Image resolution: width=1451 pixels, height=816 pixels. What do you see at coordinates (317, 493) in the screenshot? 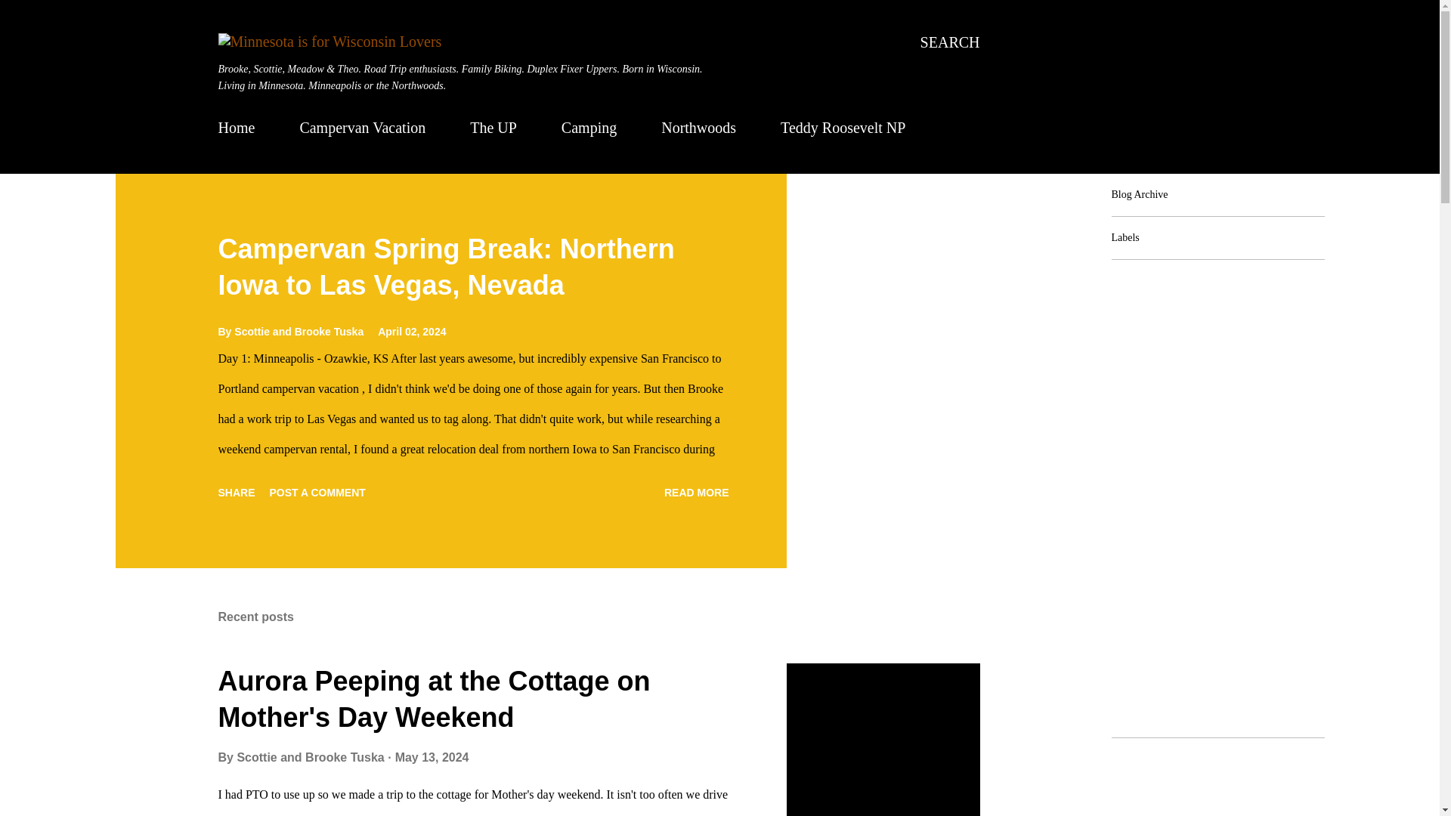
I see `POST A COMMENT` at bounding box center [317, 493].